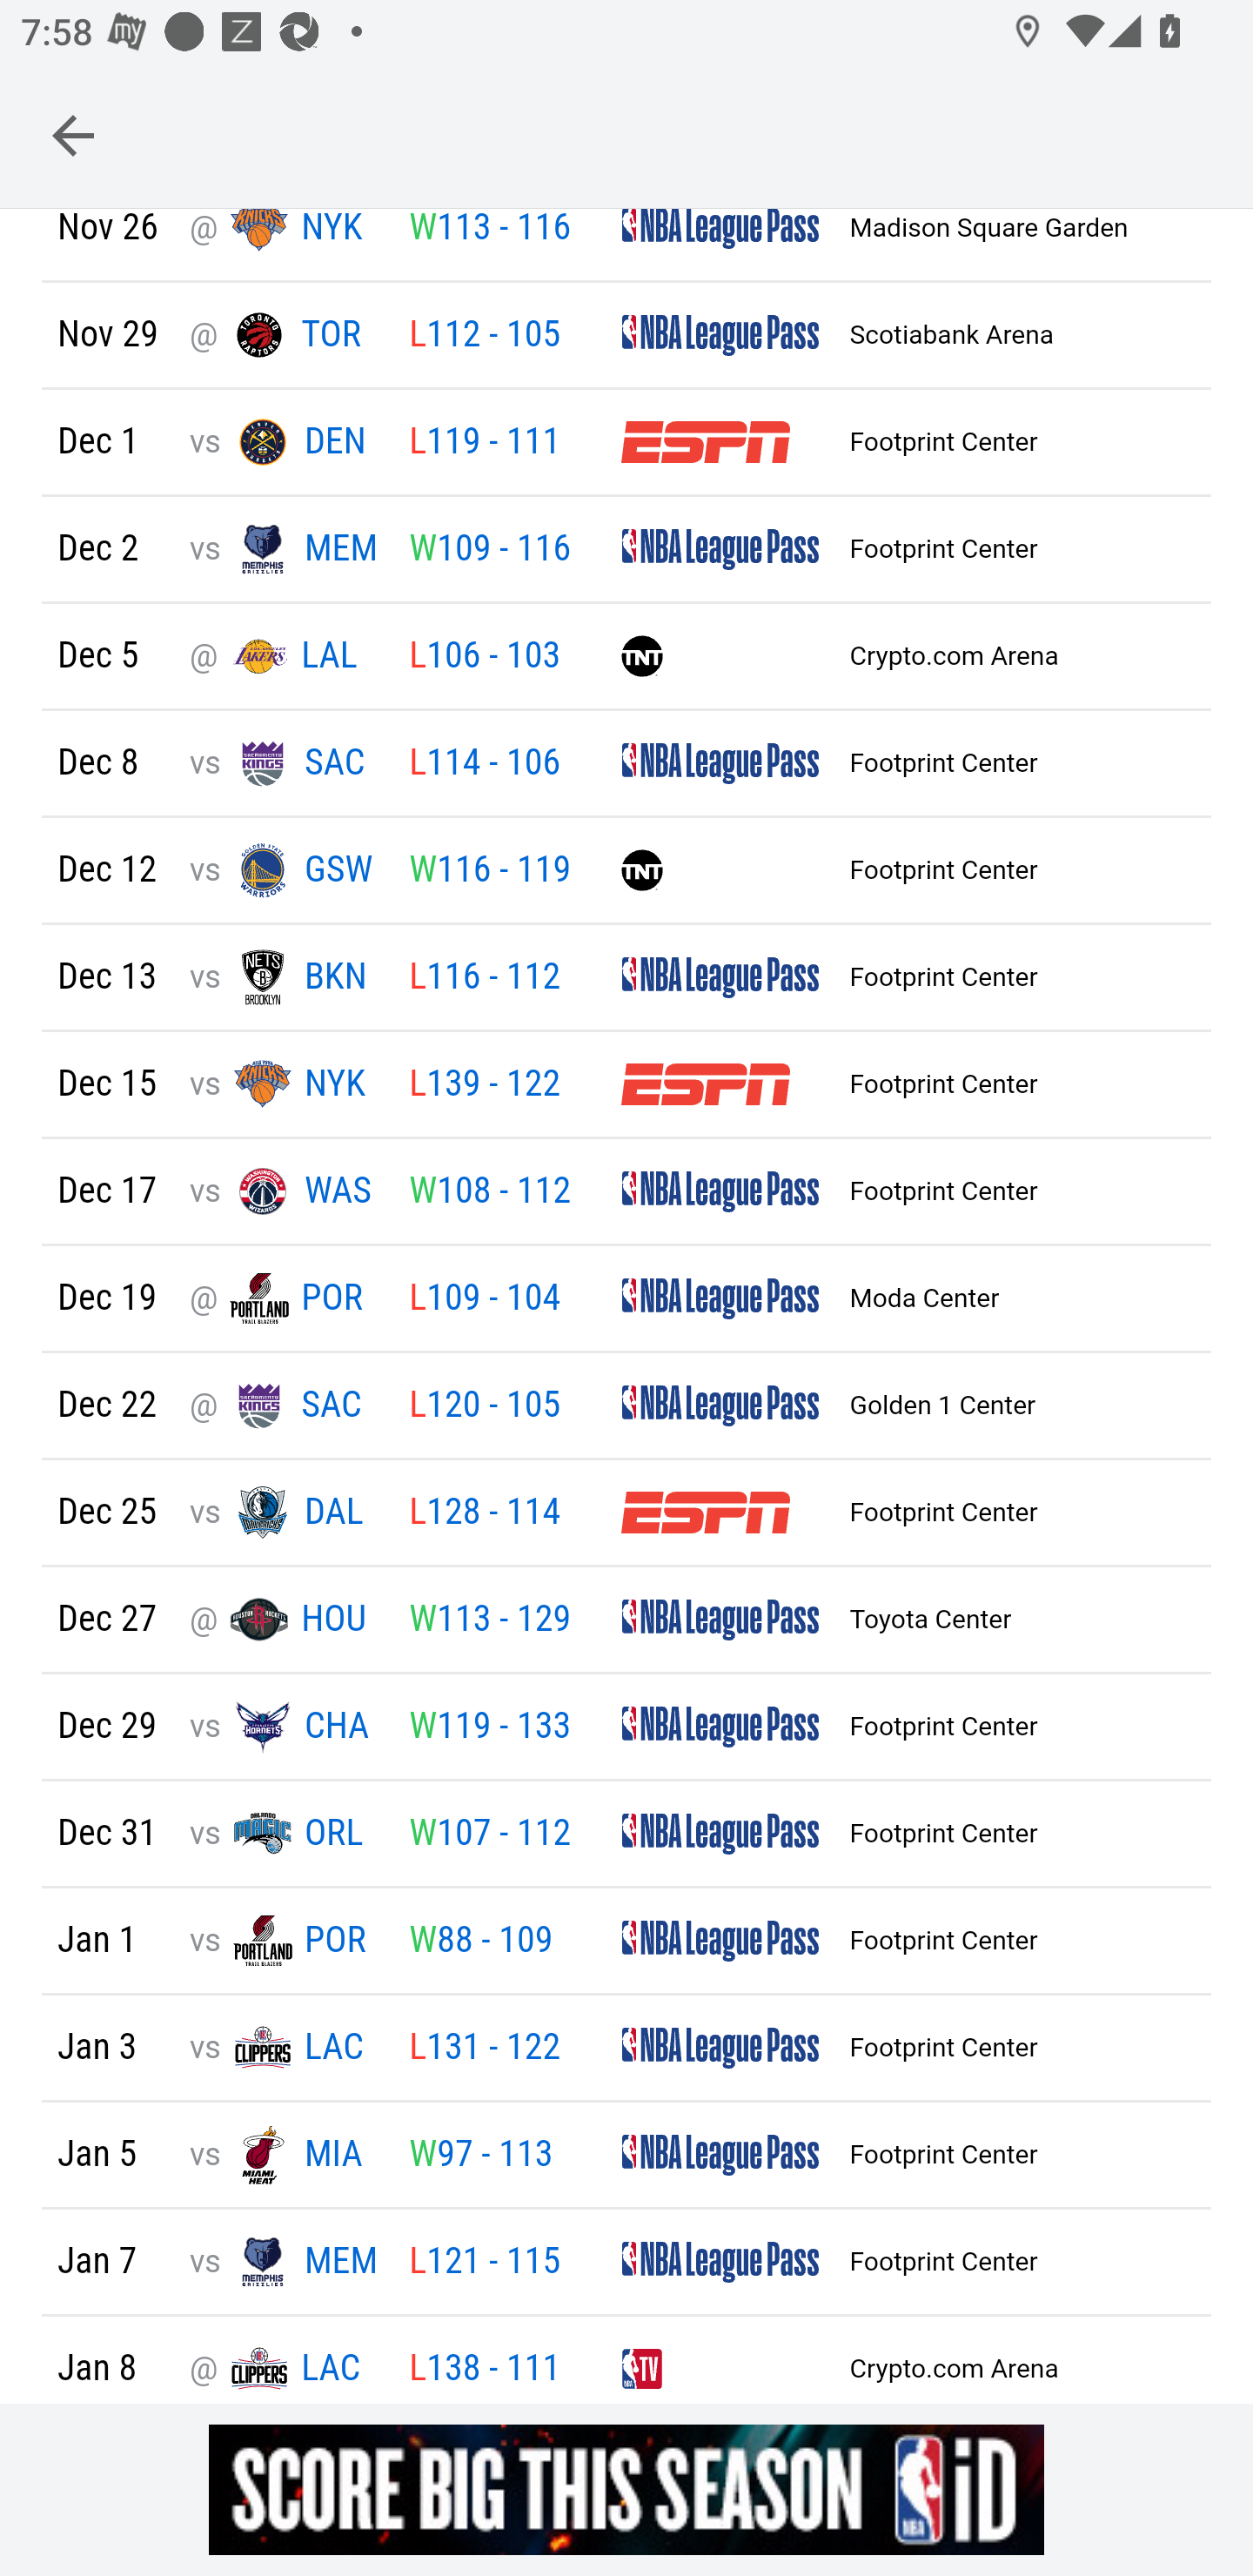 Image resolution: width=1253 pixels, height=2576 pixels. I want to click on W113 - 116 W 113 - 116, so click(489, 231).